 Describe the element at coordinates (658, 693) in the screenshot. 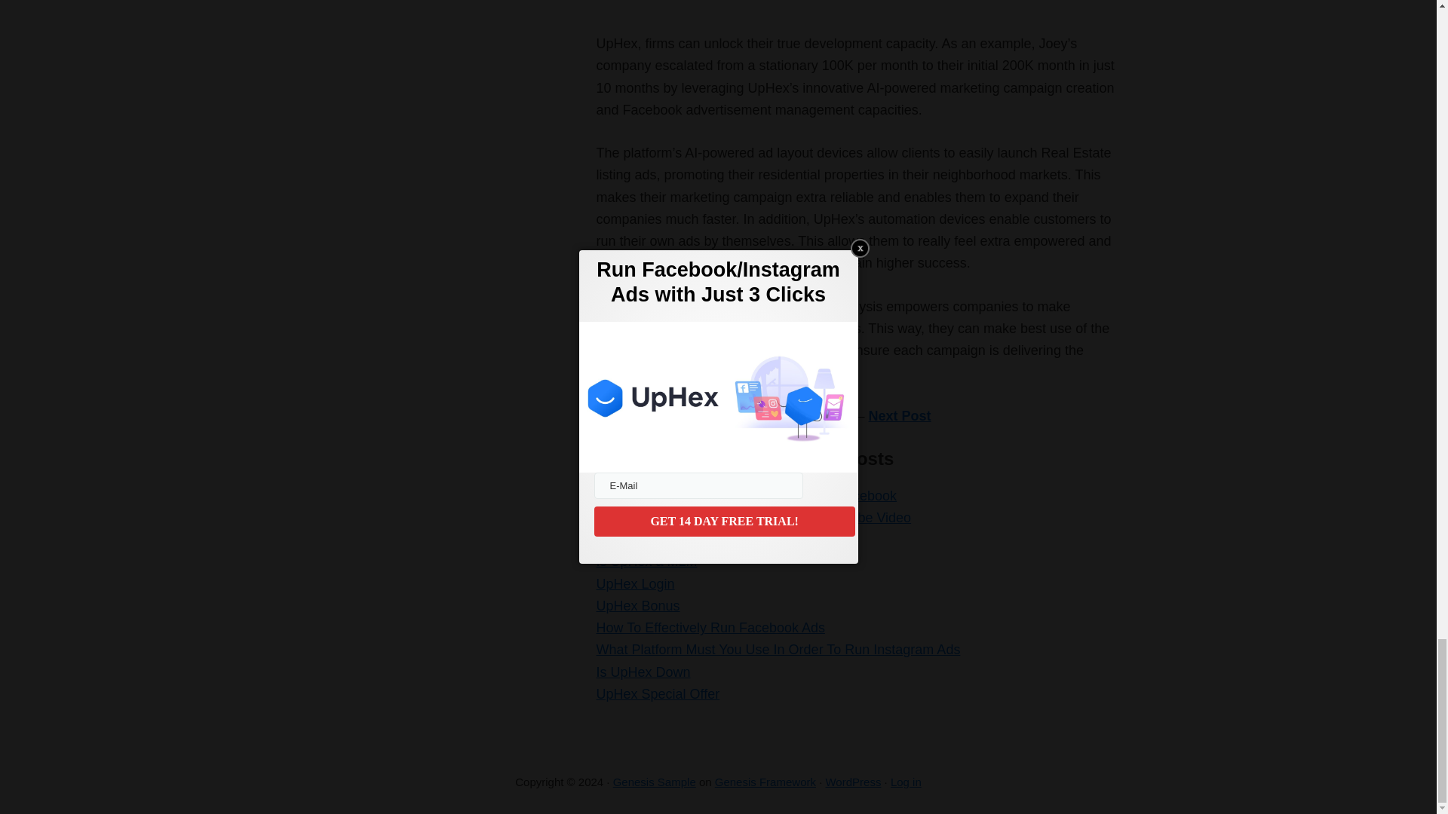

I see `UpHex Special Offer` at that location.